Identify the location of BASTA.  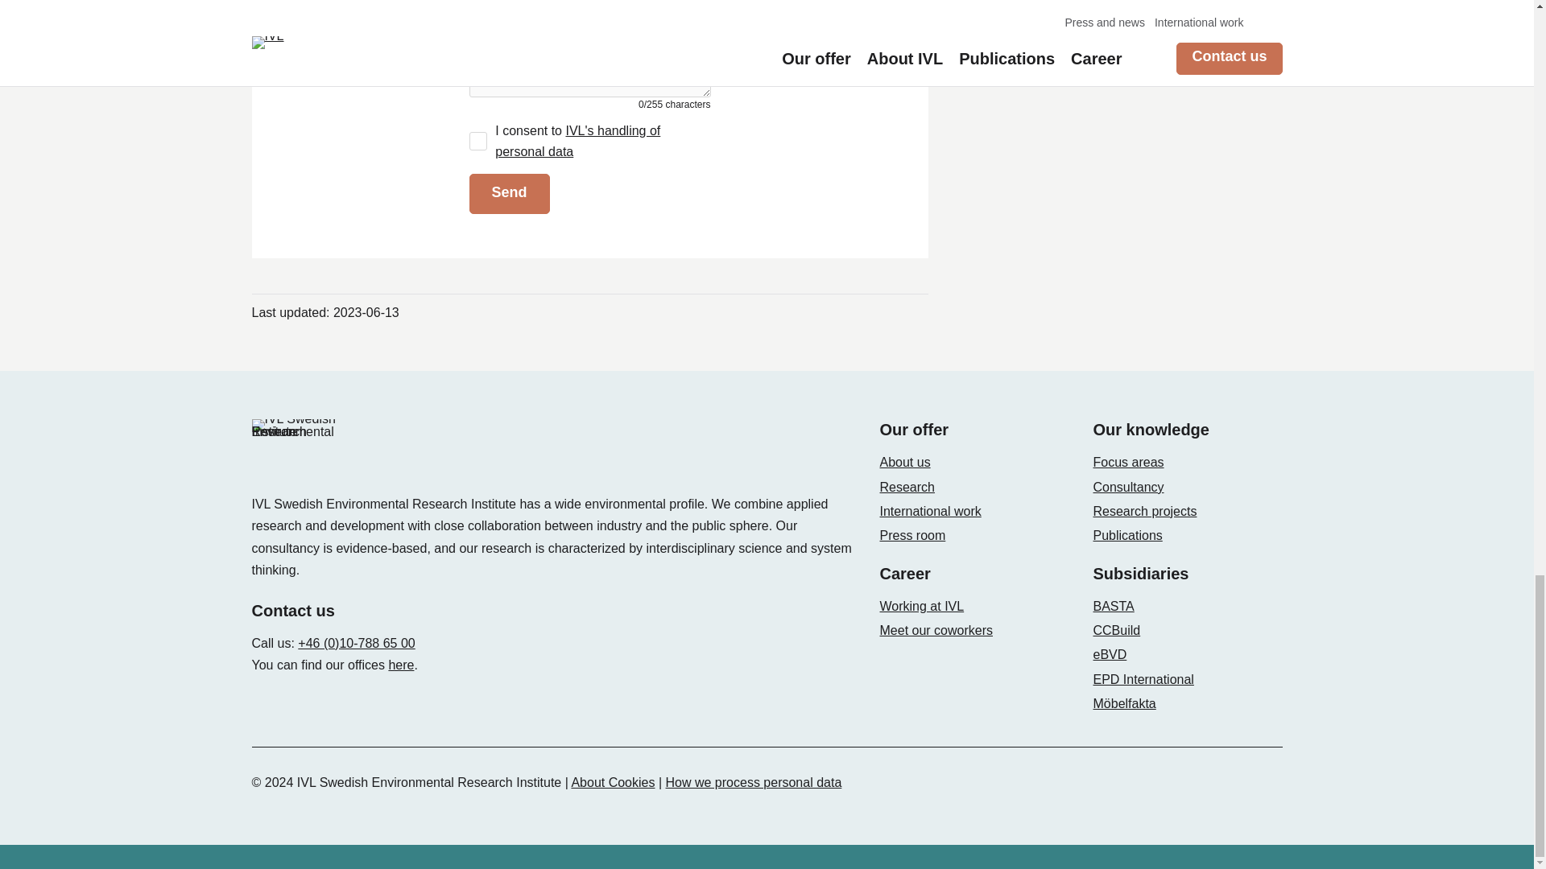
(1114, 607).